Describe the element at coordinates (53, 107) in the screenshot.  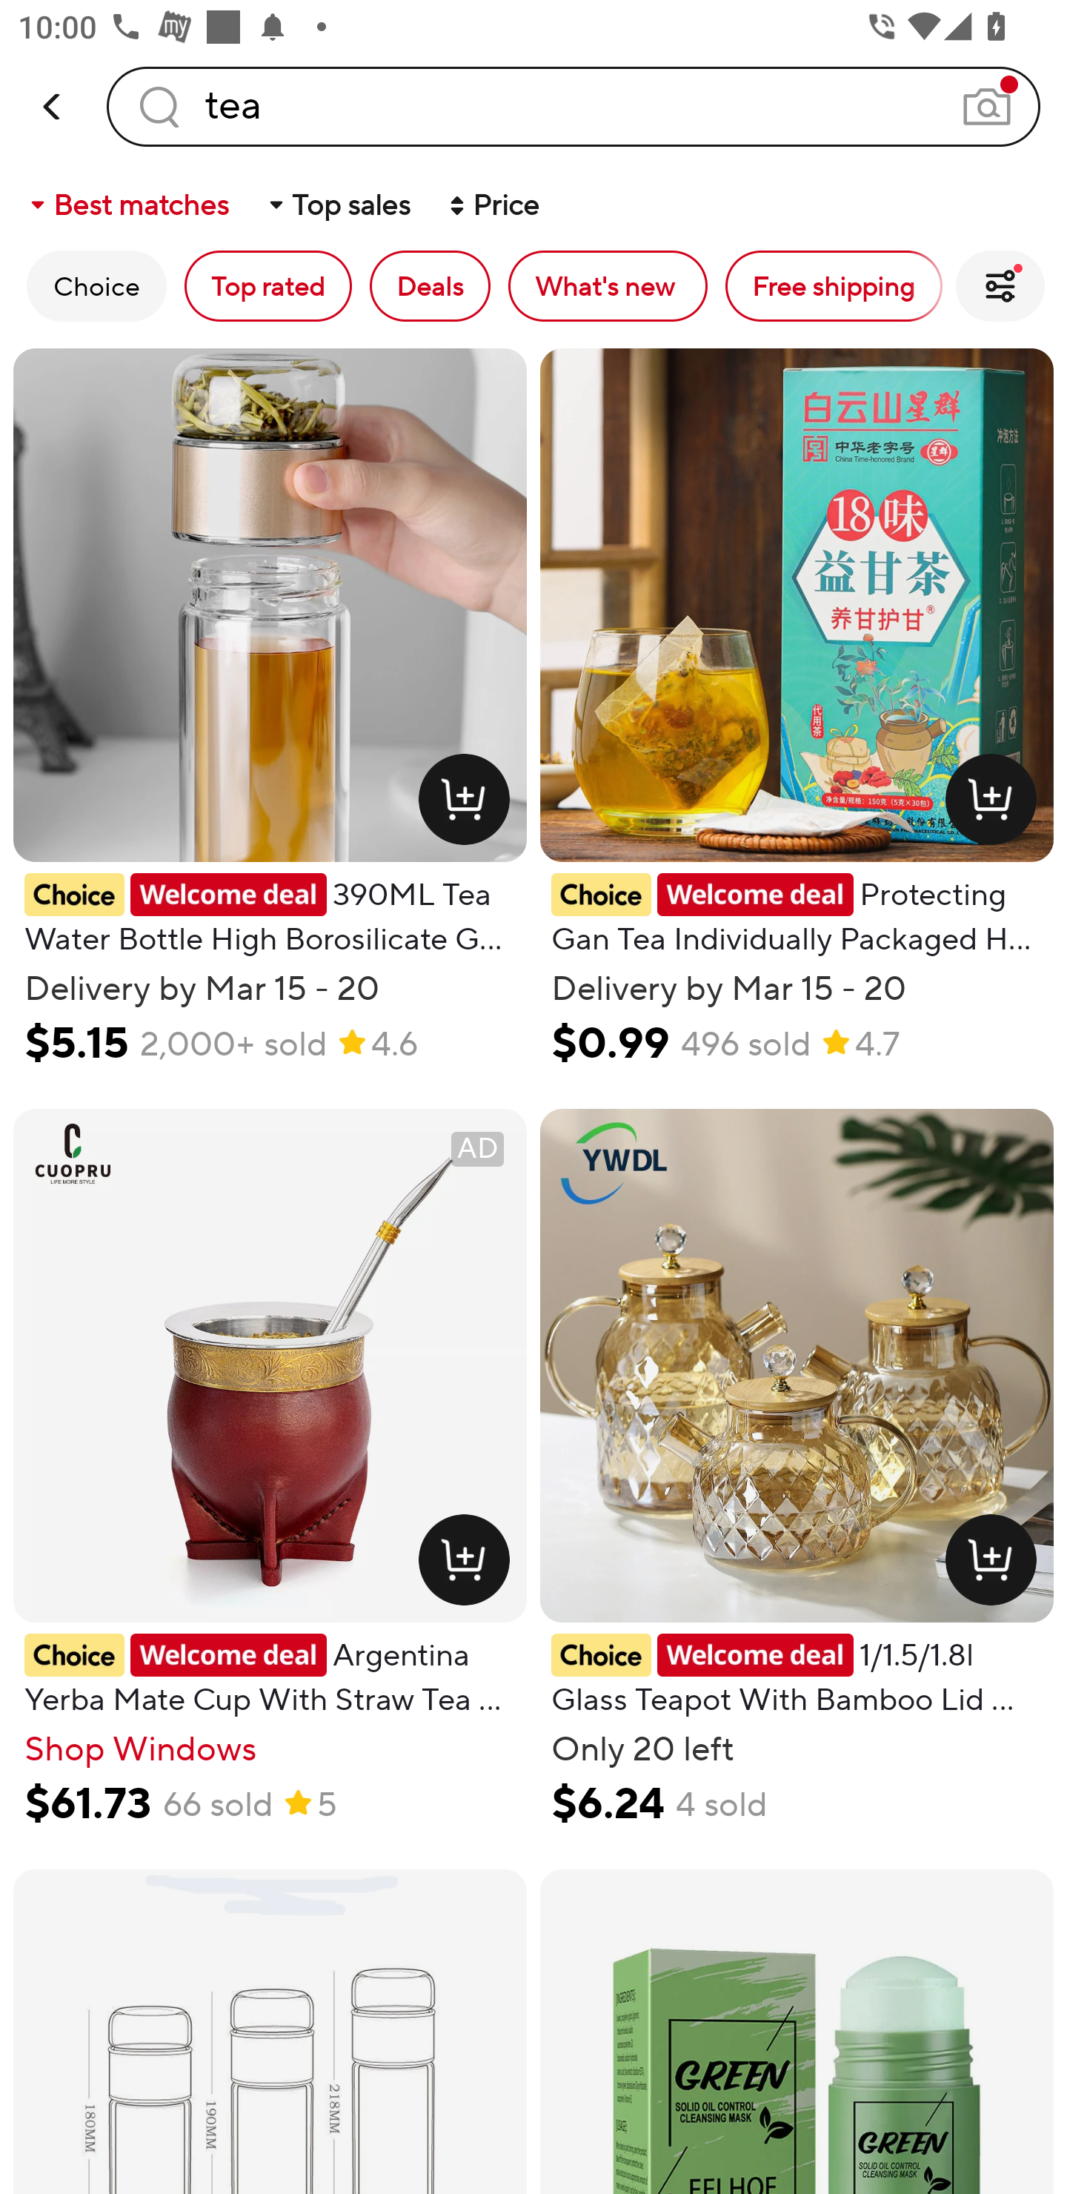
I see `back` at that location.